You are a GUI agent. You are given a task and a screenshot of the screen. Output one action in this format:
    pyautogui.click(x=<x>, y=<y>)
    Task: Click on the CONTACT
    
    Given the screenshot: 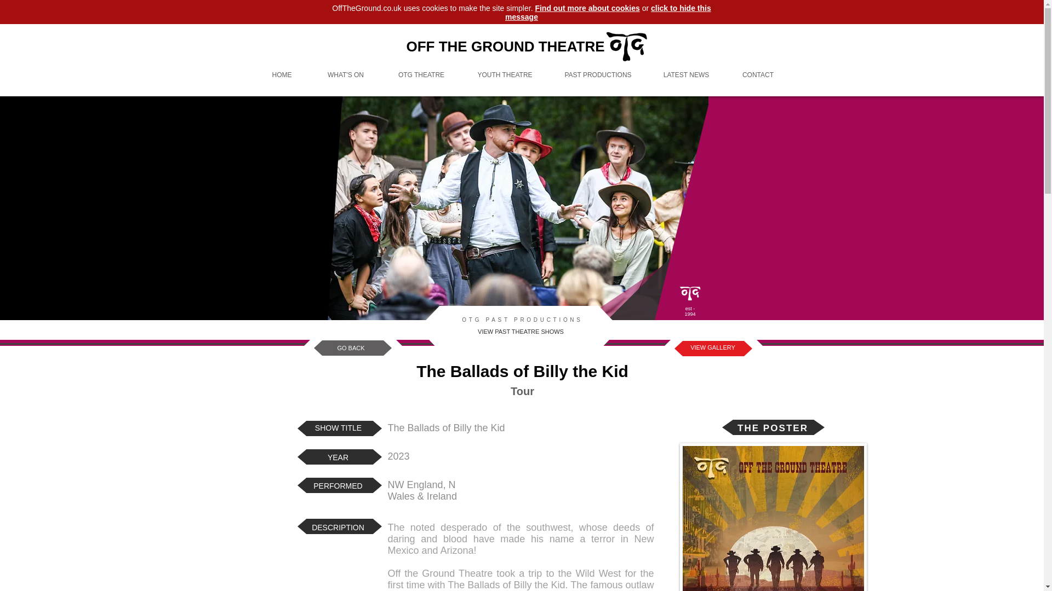 What is the action you would take?
    pyautogui.click(x=758, y=76)
    